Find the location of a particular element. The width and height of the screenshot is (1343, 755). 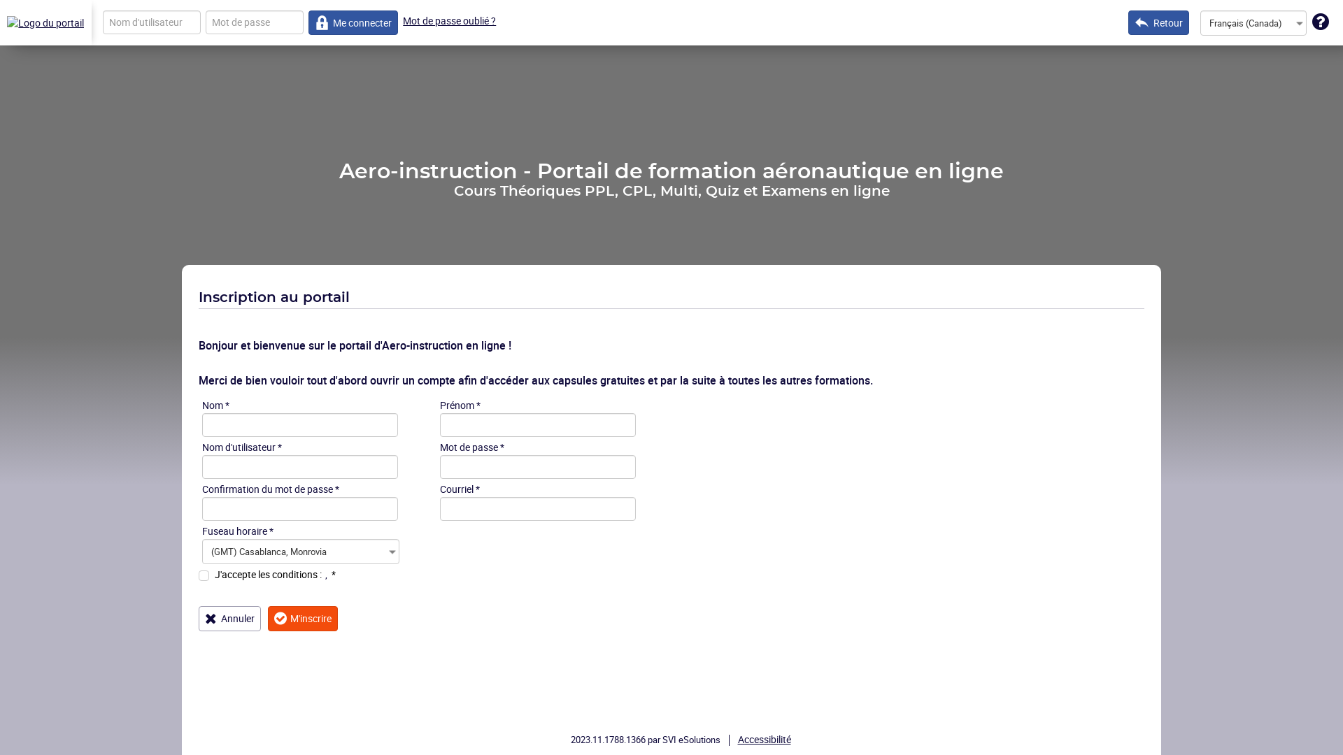

Retour is located at coordinates (1158, 22).